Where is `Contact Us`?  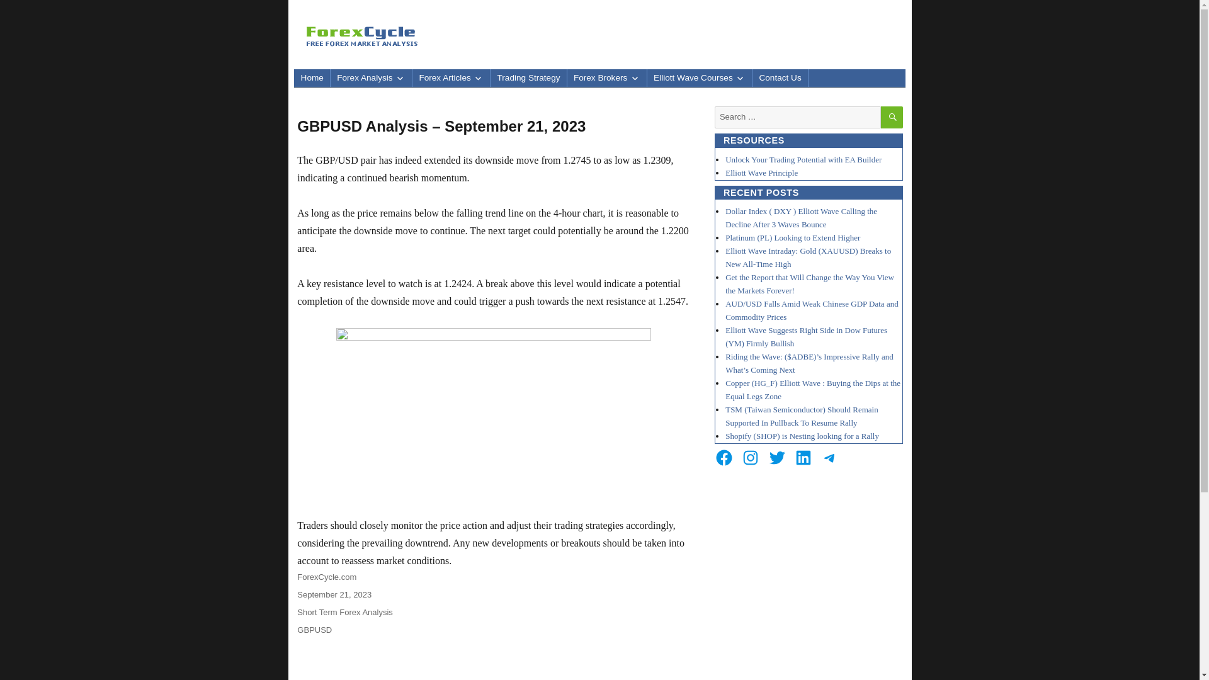 Contact Us is located at coordinates (780, 78).